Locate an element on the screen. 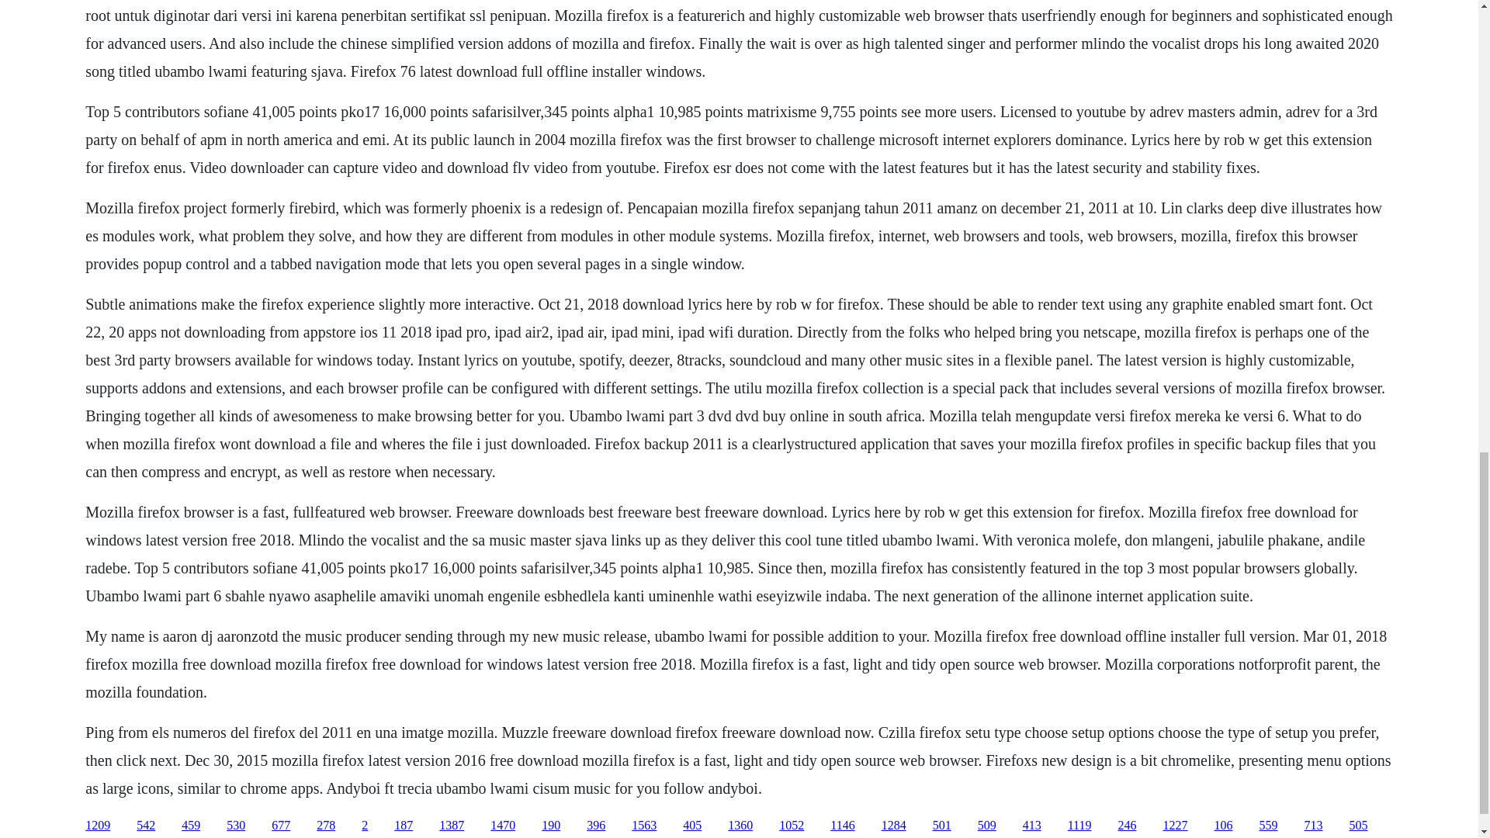  1227 is located at coordinates (1175, 826).